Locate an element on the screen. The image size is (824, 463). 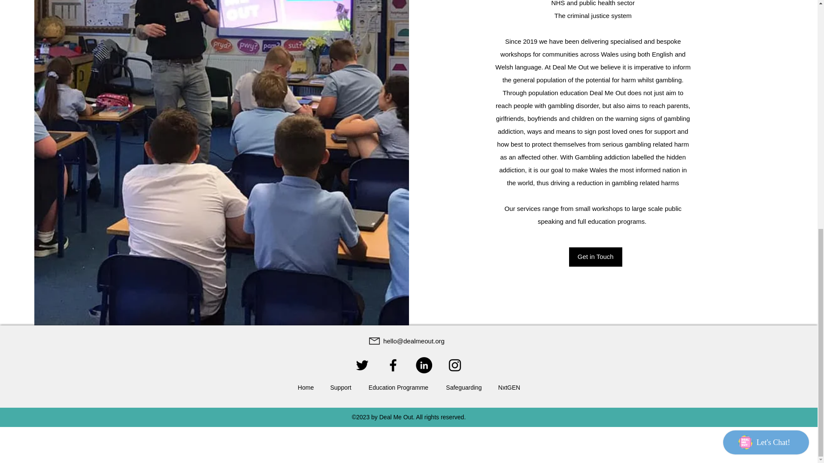
Education Programme is located at coordinates (398, 388).